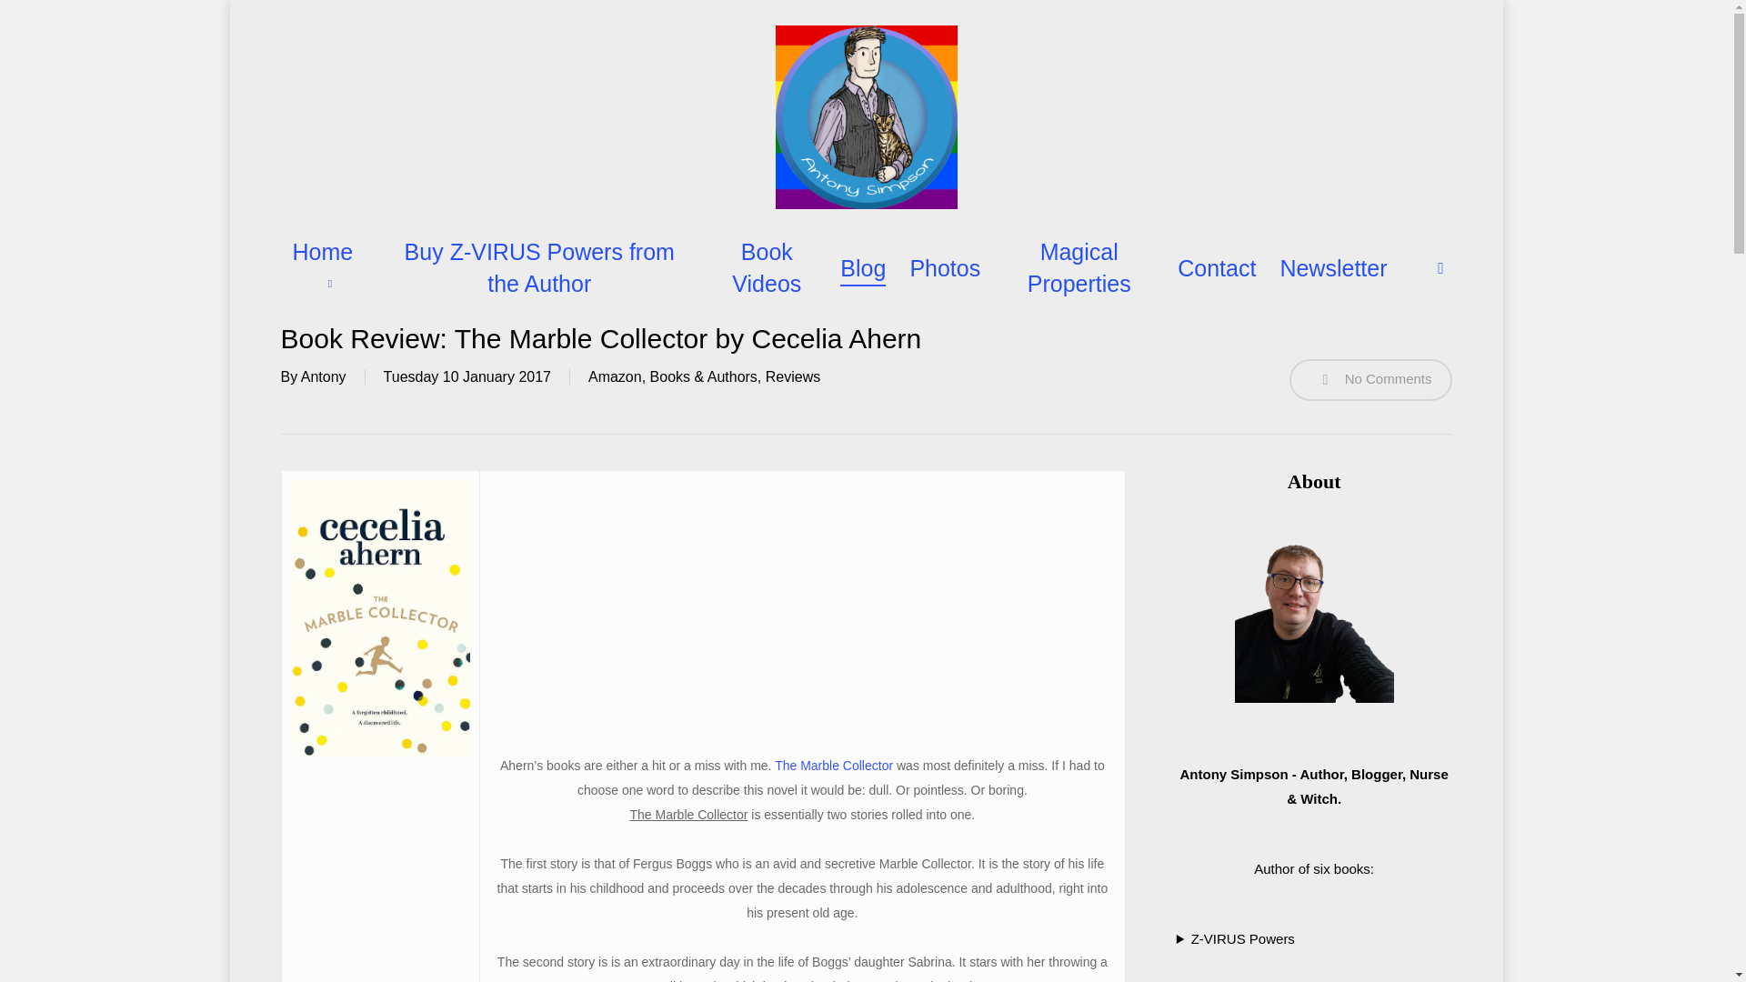  Describe the element at coordinates (944, 268) in the screenshot. I see `Photos` at that location.